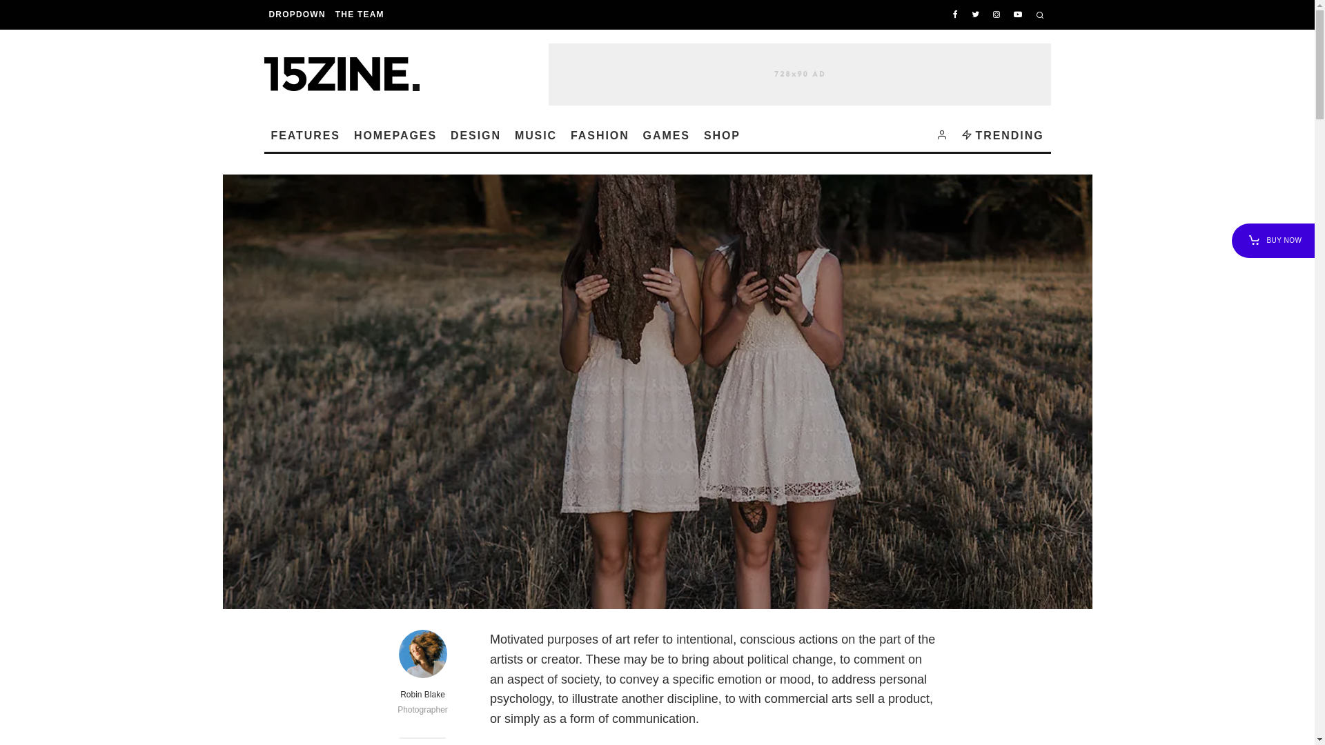 The image size is (1325, 745). What do you see at coordinates (360, 14) in the screenshot?
I see `THE TEAM` at bounding box center [360, 14].